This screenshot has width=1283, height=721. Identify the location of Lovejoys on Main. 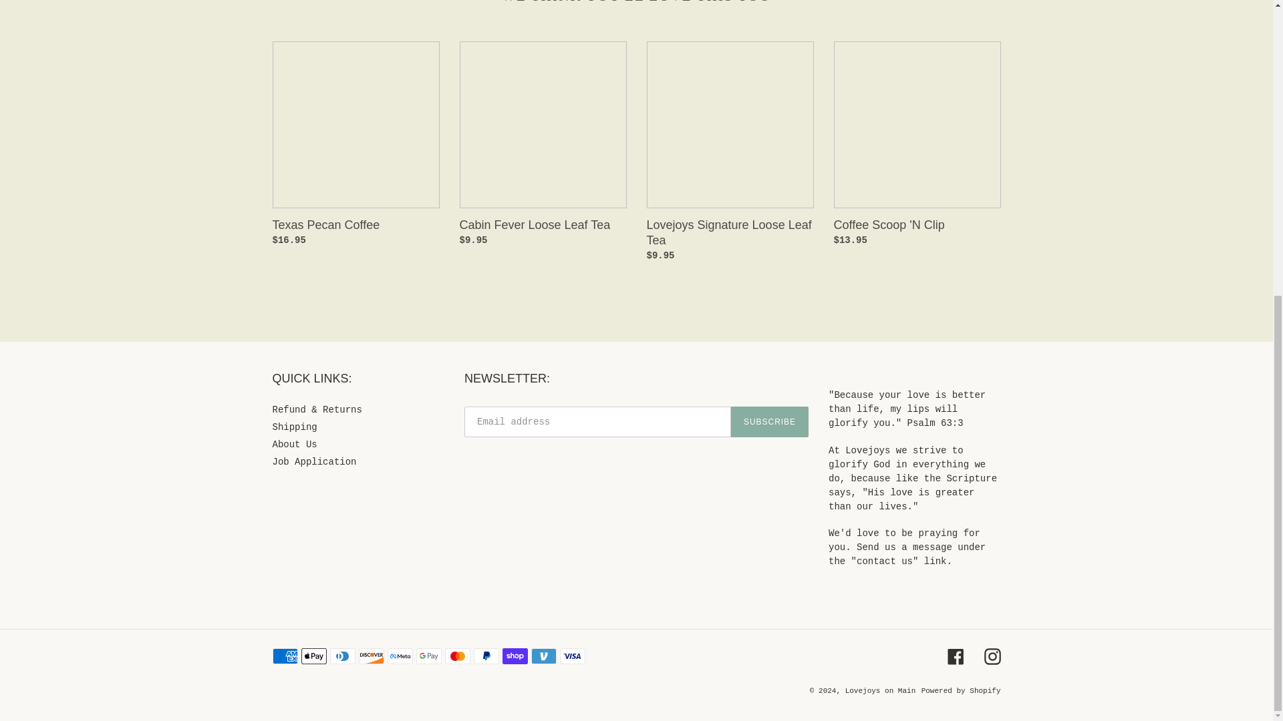
(881, 691).